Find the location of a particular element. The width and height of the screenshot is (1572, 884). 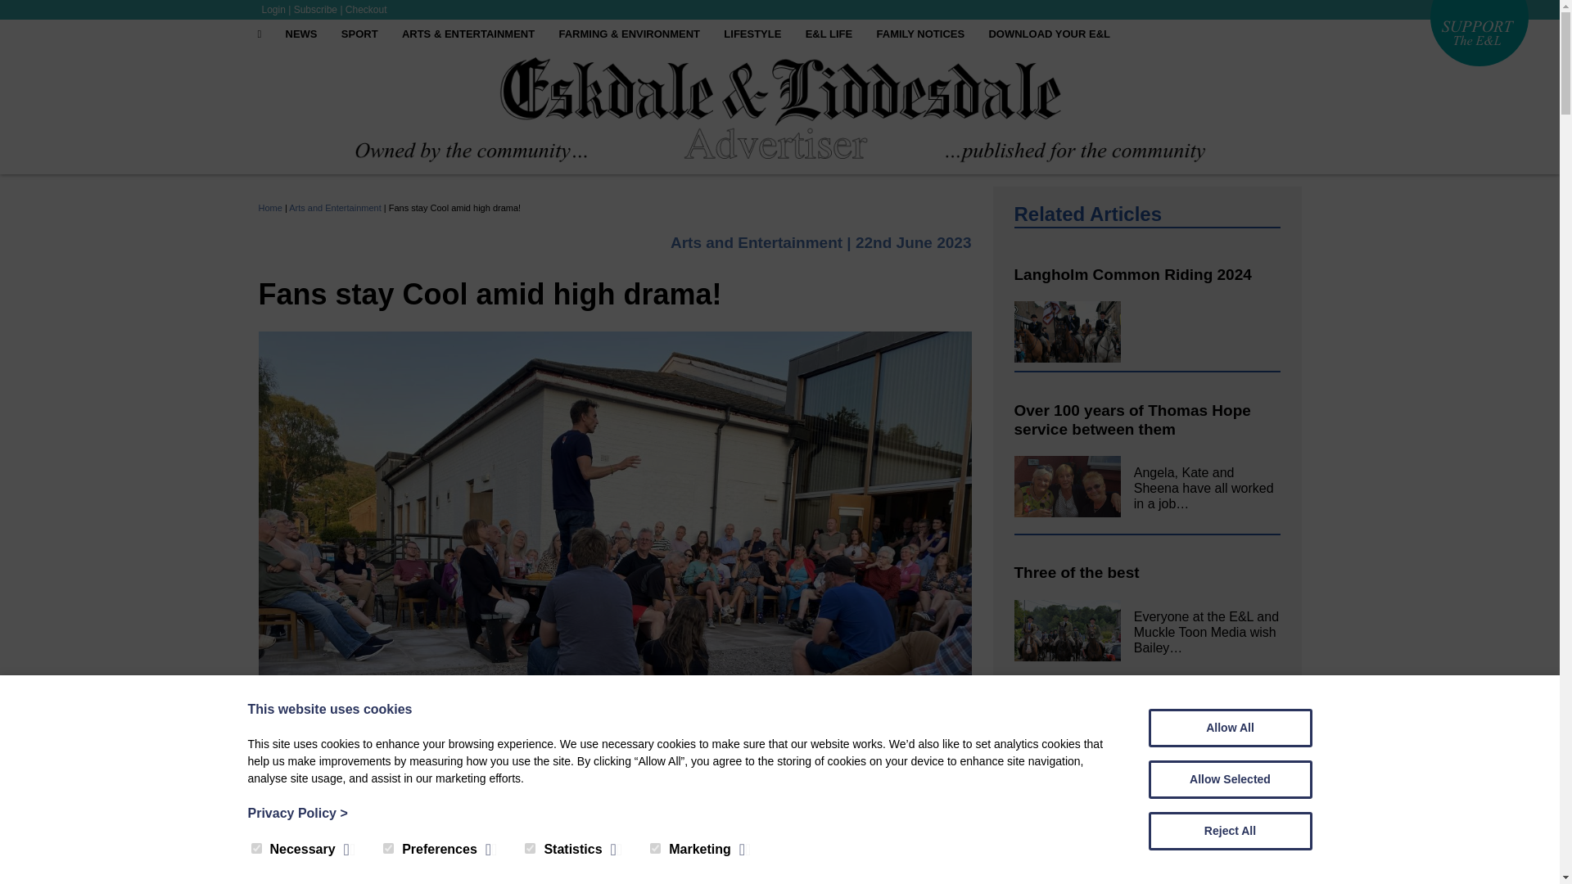

SPORT is located at coordinates (360, 34).